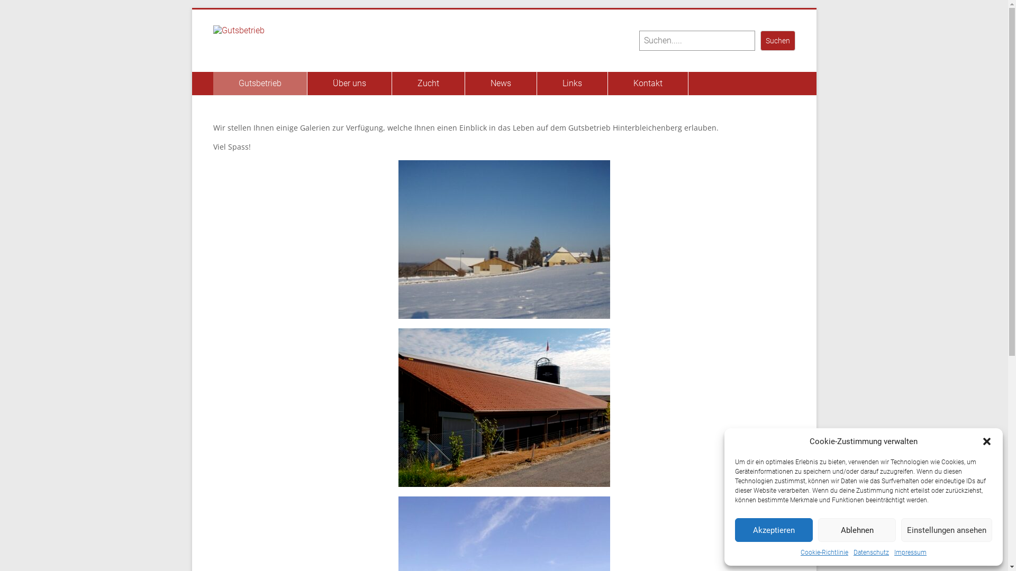 The image size is (1016, 571). I want to click on Einstellungen ansehen, so click(947, 530).